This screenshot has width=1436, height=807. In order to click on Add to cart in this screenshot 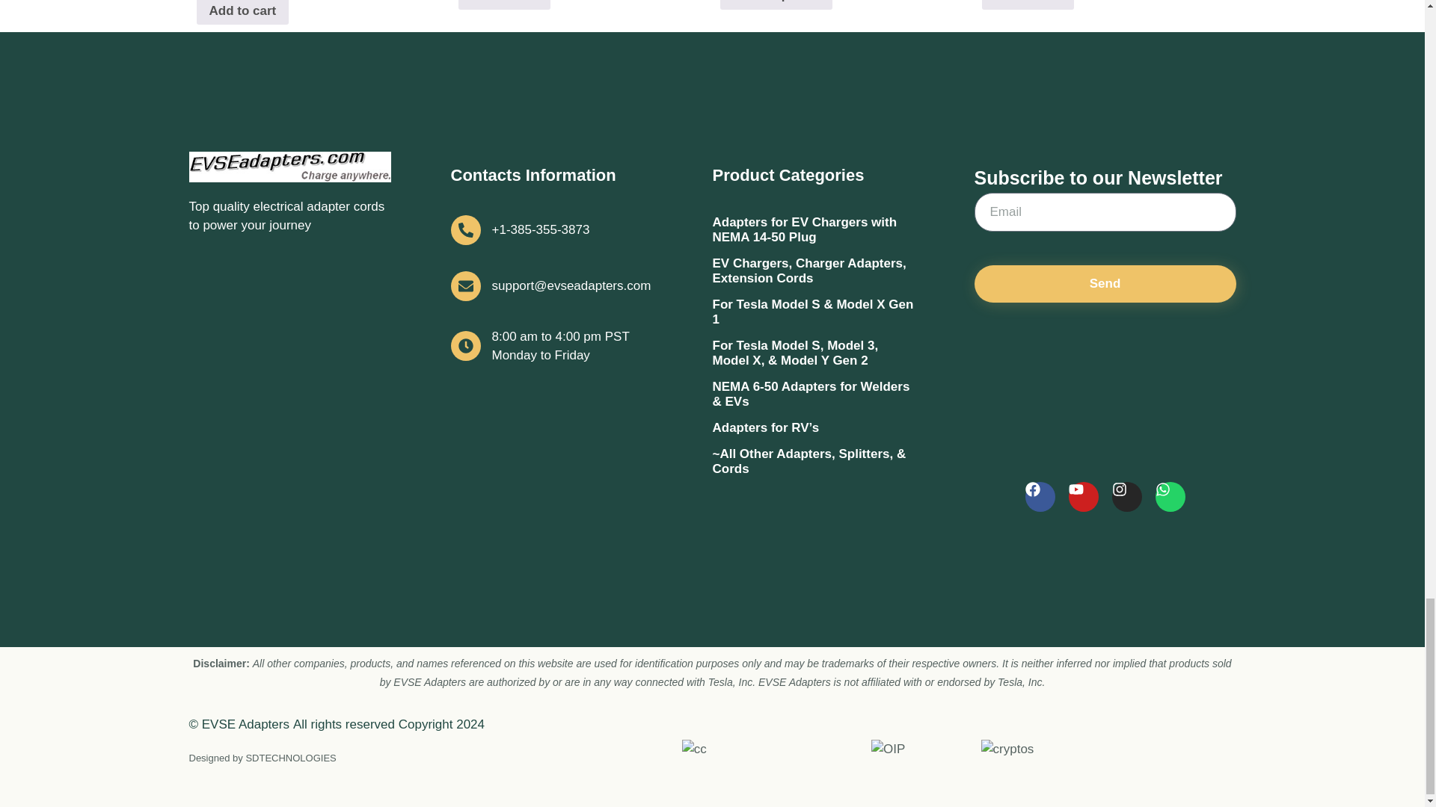, I will do `click(504, 4)`.